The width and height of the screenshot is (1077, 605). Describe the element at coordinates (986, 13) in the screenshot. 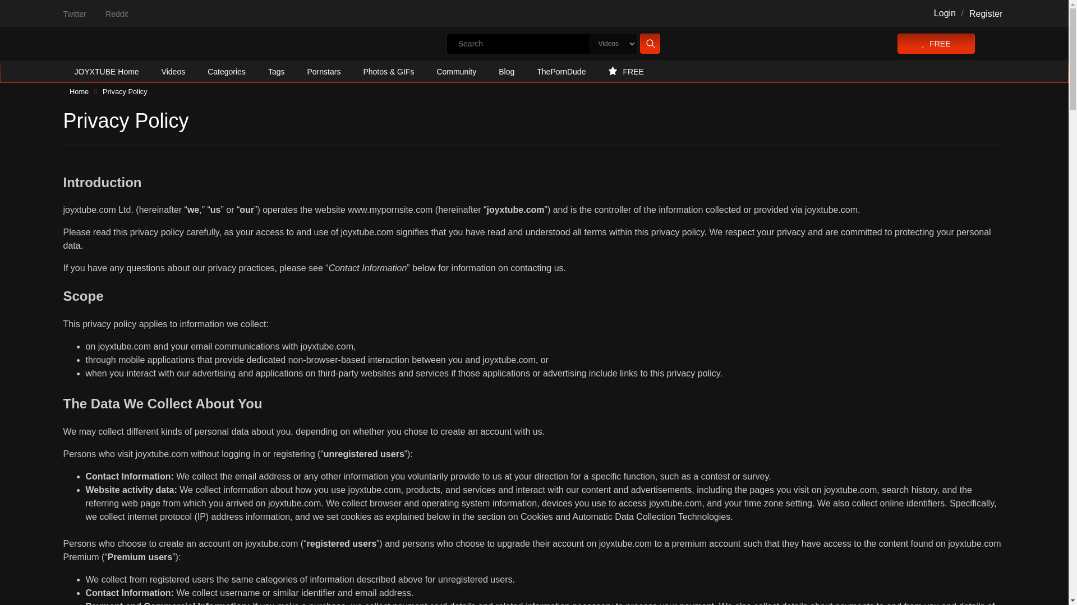

I see `Register` at that location.